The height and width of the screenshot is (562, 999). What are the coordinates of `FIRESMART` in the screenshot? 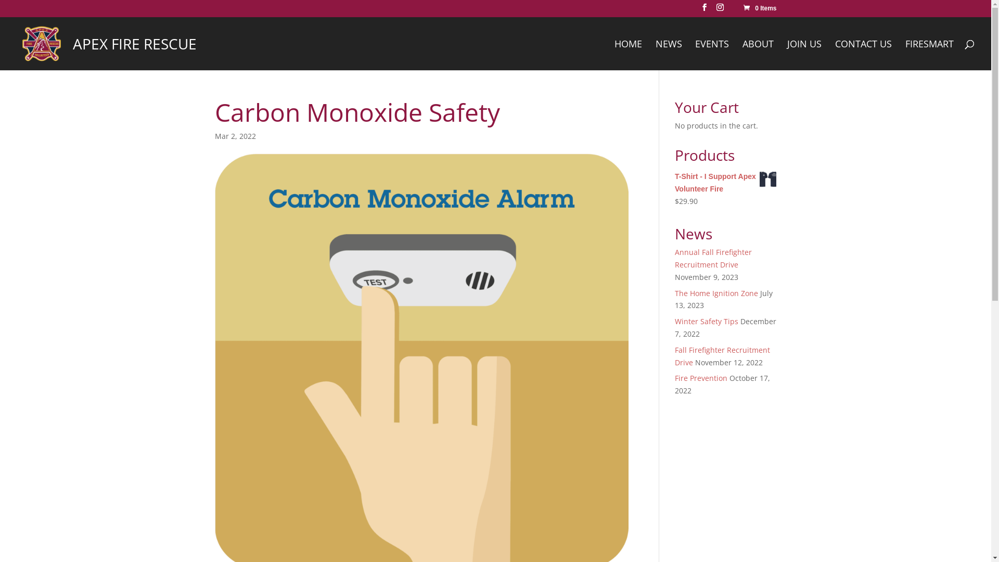 It's located at (929, 55).